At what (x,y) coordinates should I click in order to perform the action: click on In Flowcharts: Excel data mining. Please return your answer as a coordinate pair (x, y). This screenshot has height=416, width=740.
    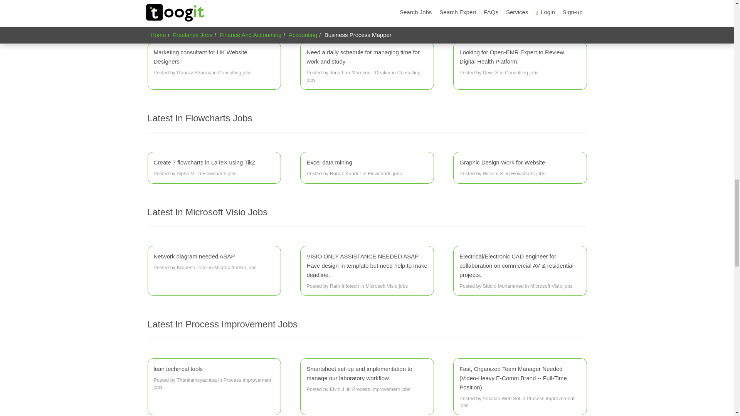
    Looking at the image, I should click on (367, 168).